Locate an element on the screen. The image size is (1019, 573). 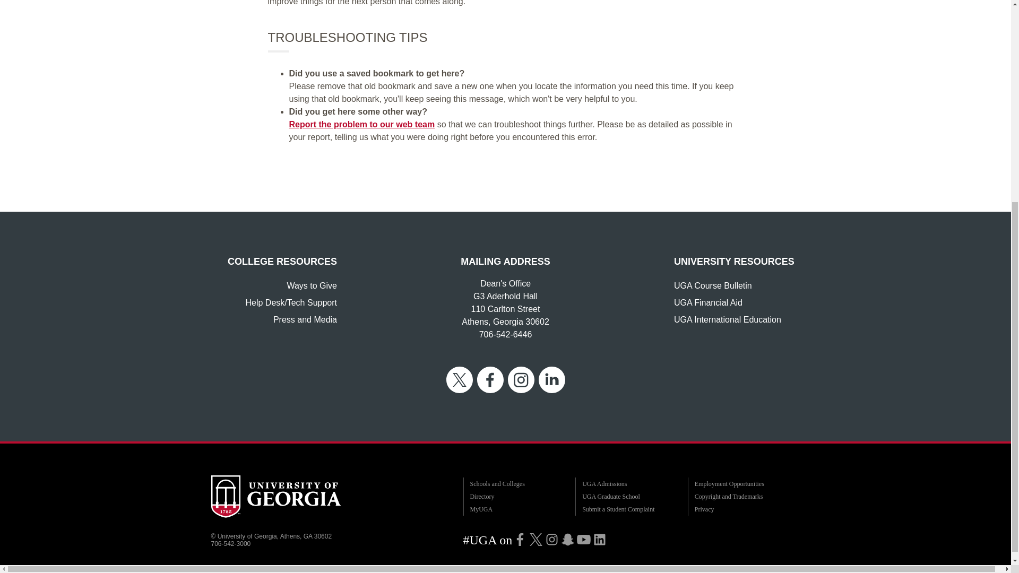
LinkedIn is located at coordinates (600, 539).